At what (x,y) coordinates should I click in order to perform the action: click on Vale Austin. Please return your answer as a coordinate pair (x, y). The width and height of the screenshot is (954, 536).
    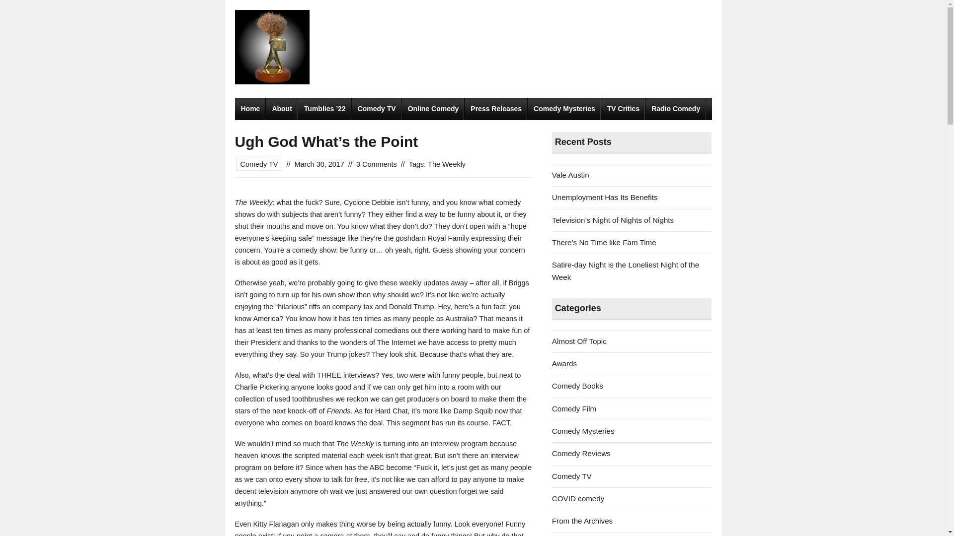
    Looking at the image, I should click on (570, 175).